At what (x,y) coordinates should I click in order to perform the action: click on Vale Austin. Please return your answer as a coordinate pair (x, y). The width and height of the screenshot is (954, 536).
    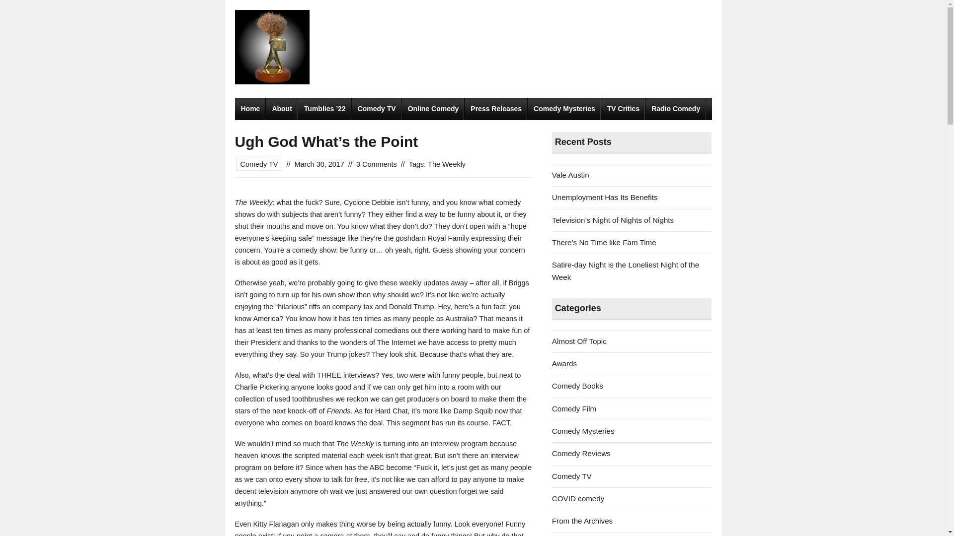
    Looking at the image, I should click on (570, 175).